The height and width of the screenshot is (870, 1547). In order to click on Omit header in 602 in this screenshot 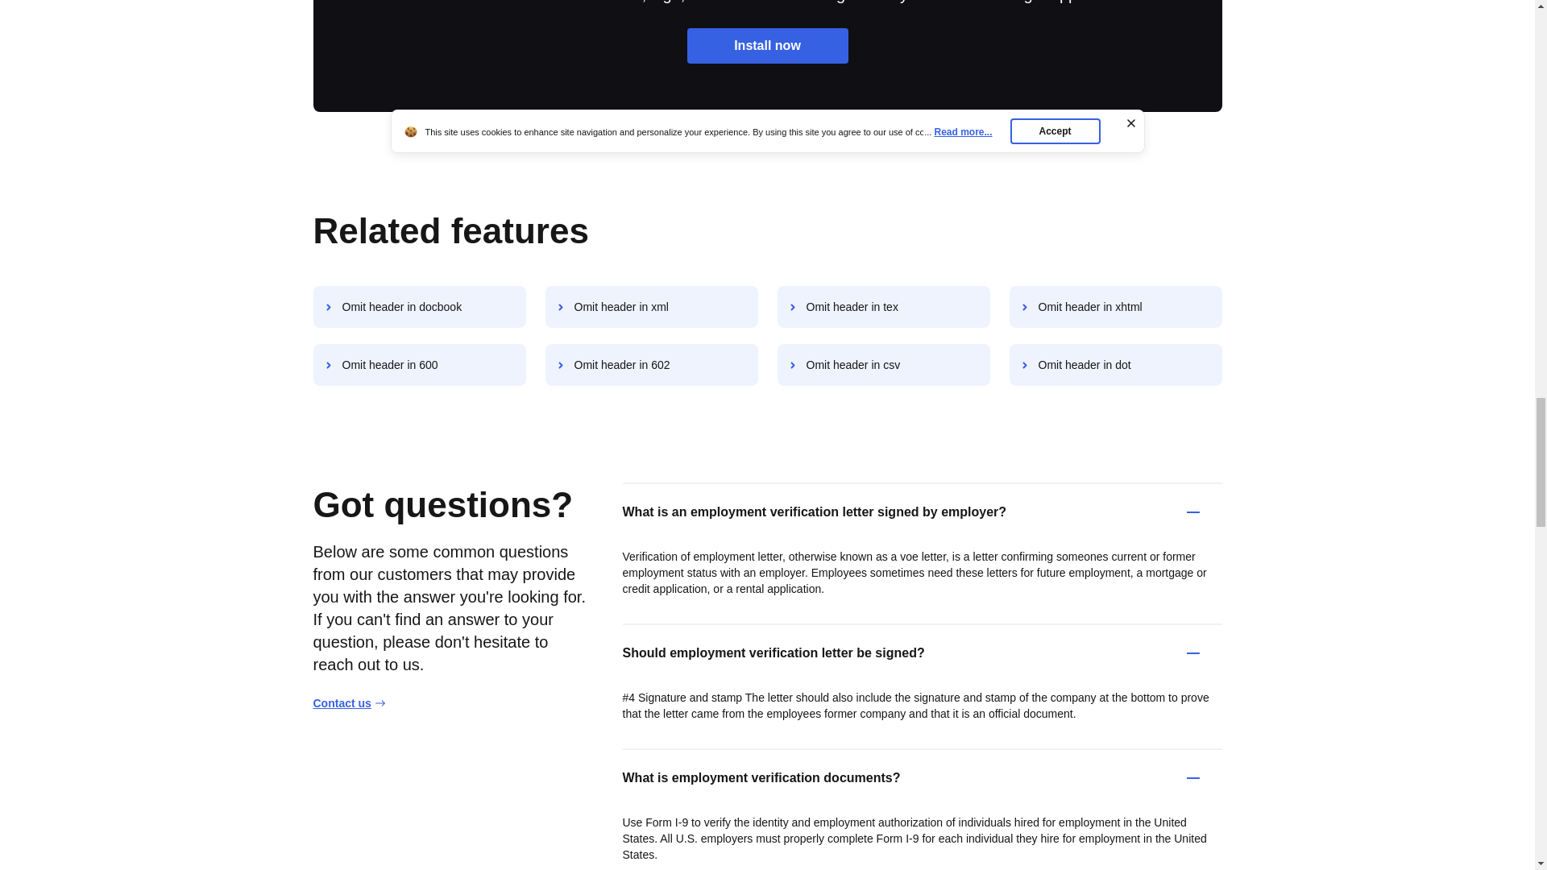, I will do `click(651, 364)`.